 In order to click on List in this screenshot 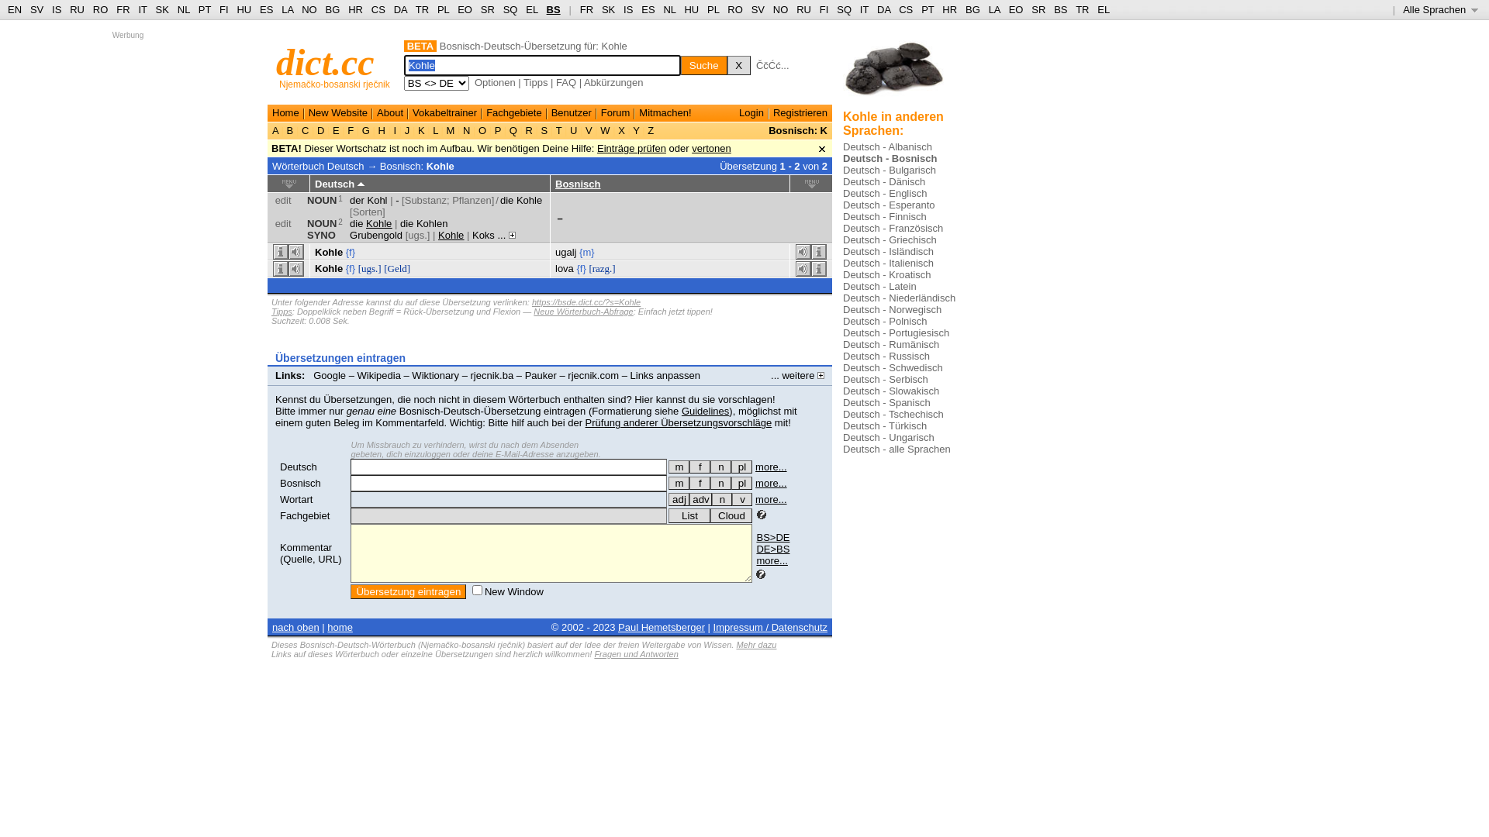, I will do `click(689, 516)`.